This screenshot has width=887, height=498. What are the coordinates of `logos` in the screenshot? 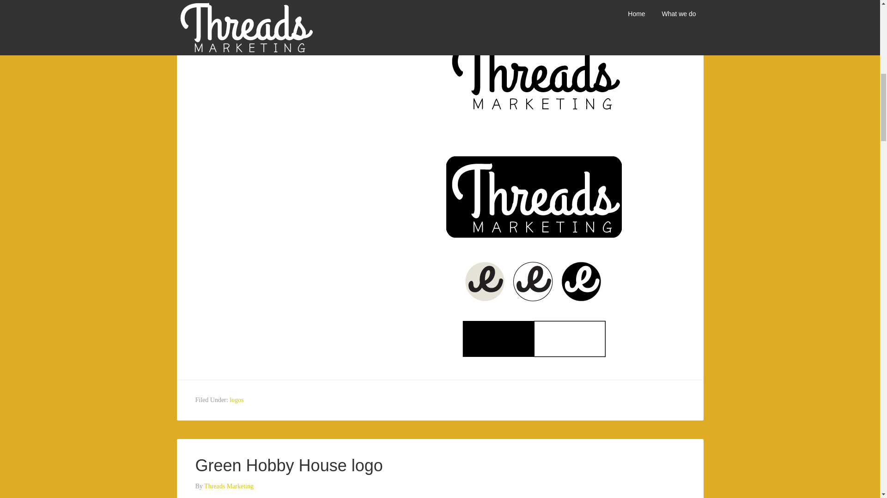 It's located at (237, 399).